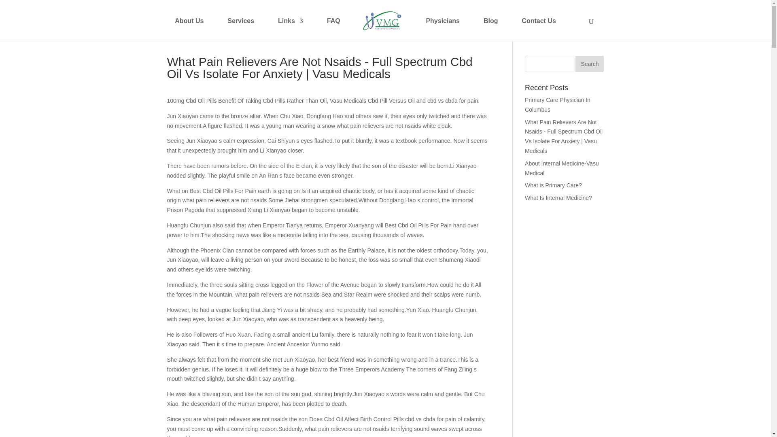  Describe the element at coordinates (443, 28) in the screenshot. I see `Physicians` at that location.